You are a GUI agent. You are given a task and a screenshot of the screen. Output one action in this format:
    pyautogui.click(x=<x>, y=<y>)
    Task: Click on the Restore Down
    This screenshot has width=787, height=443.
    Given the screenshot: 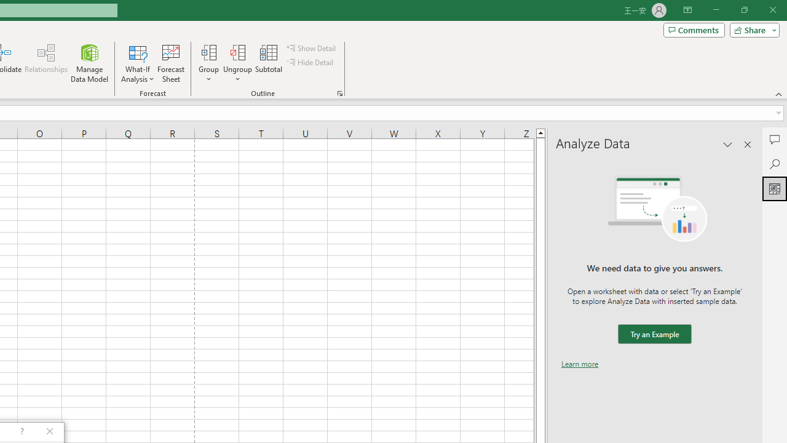 What is the action you would take?
    pyautogui.click(x=744, y=10)
    